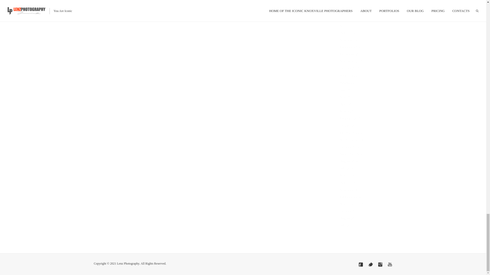 The height and width of the screenshot is (275, 490). Describe the element at coordinates (370, 264) in the screenshot. I see `Twitter` at that location.